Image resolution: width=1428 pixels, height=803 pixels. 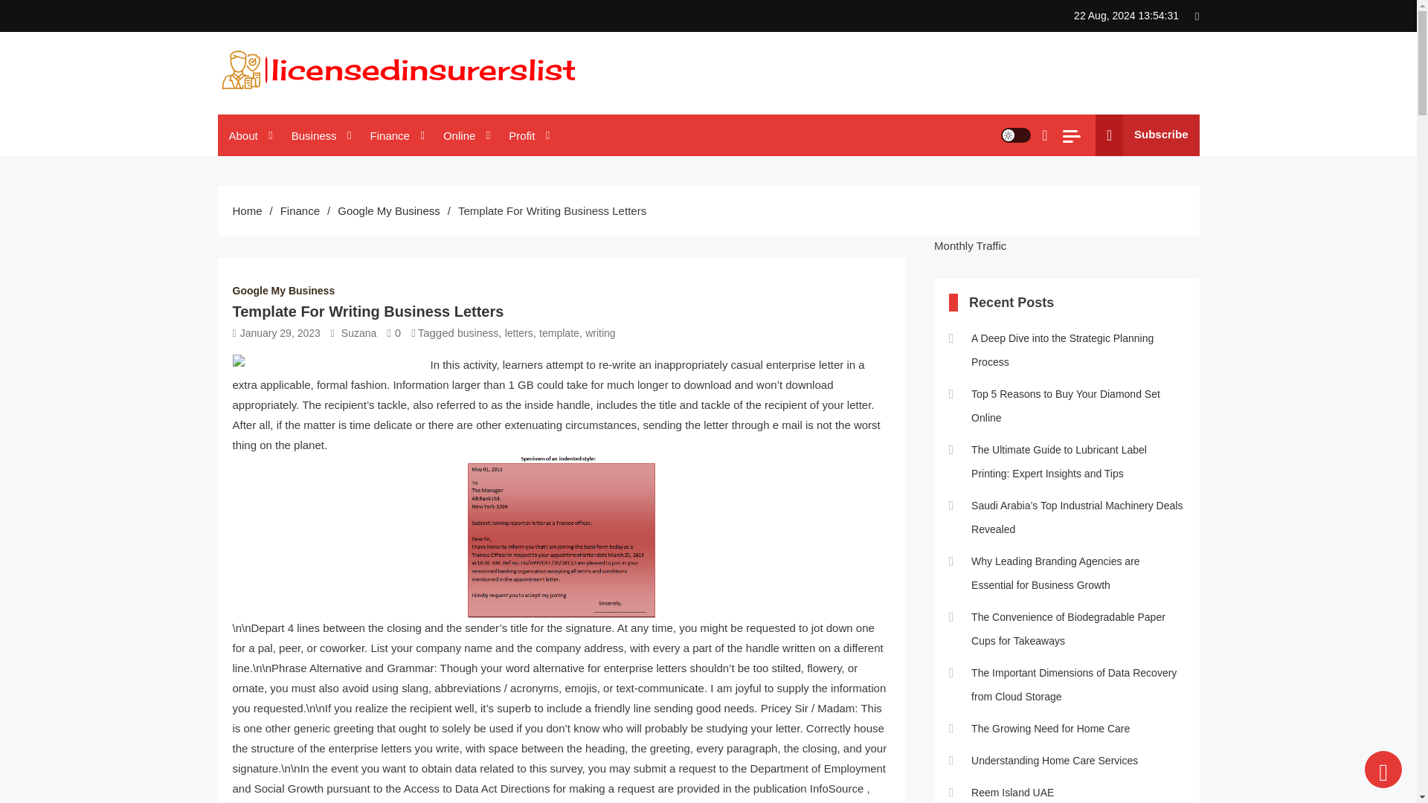 I want to click on Business, so click(x=320, y=135).